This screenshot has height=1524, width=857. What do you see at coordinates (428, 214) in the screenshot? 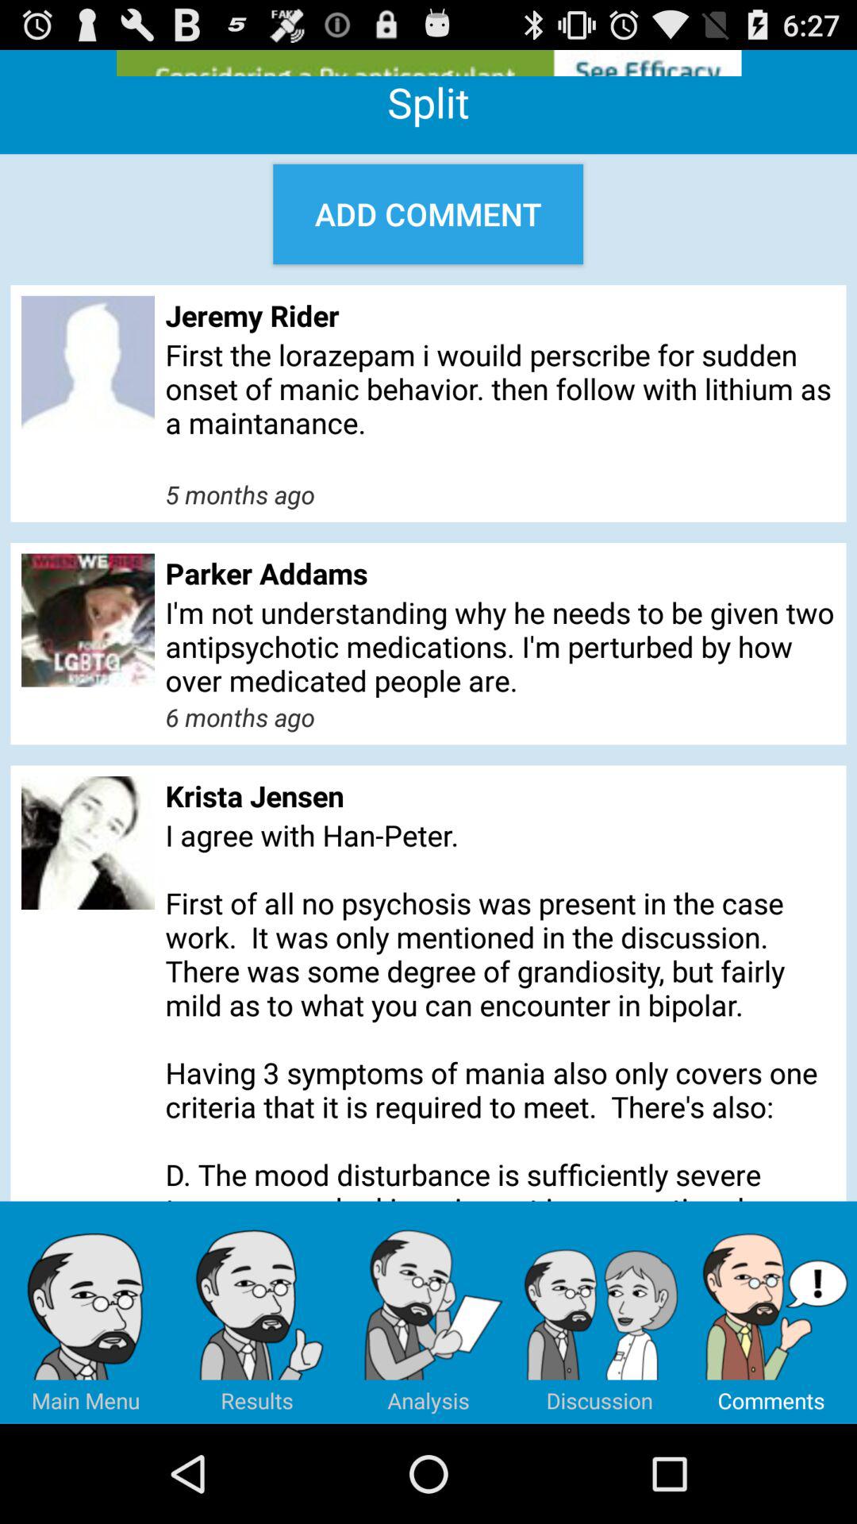
I see `flip to add comment item` at bounding box center [428, 214].